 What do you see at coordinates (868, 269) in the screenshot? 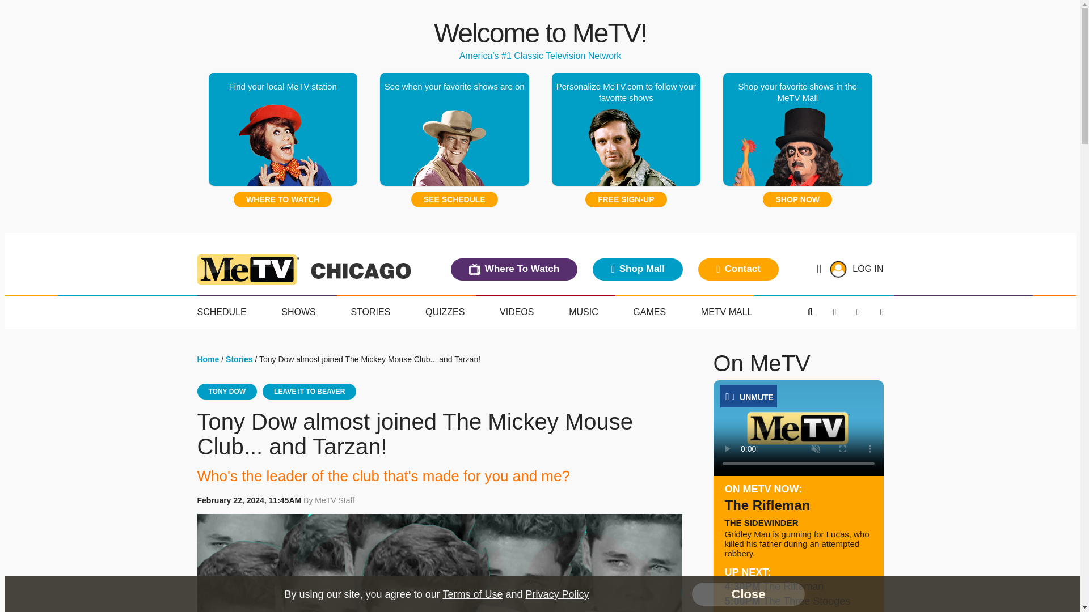
I see `LOG IN` at bounding box center [868, 269].